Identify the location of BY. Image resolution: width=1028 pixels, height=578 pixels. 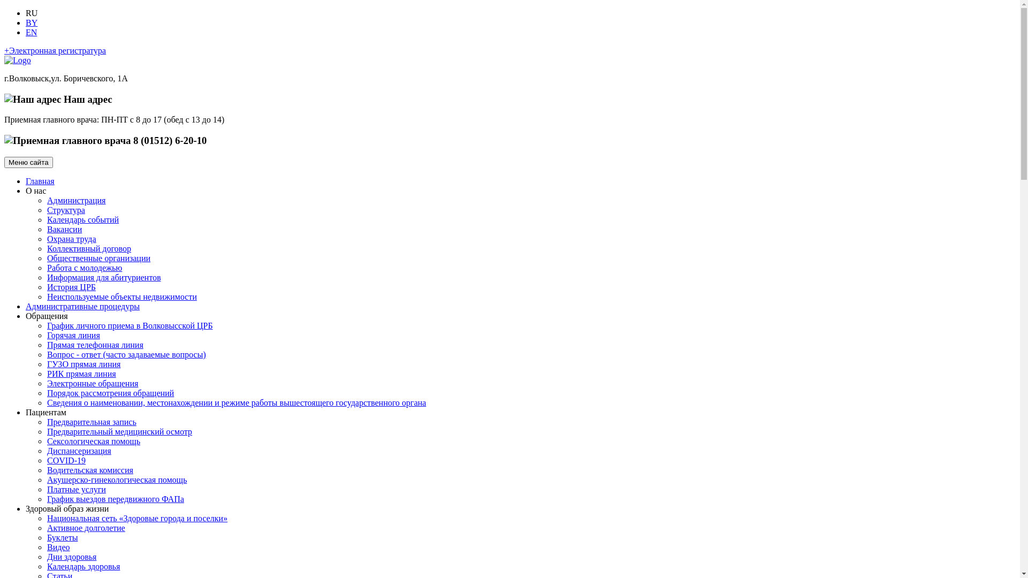
(32, 22).